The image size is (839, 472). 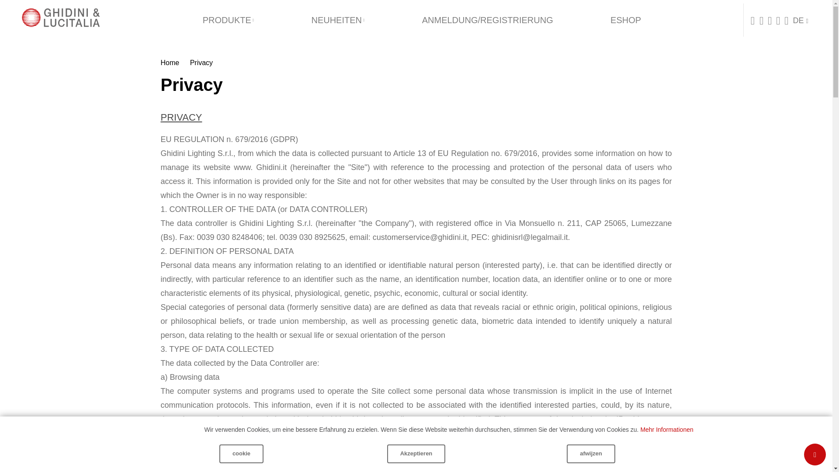 What do you see at coordinates (801, 21) in the screenshot?
I see `DE` at bounding box center [801, 21].